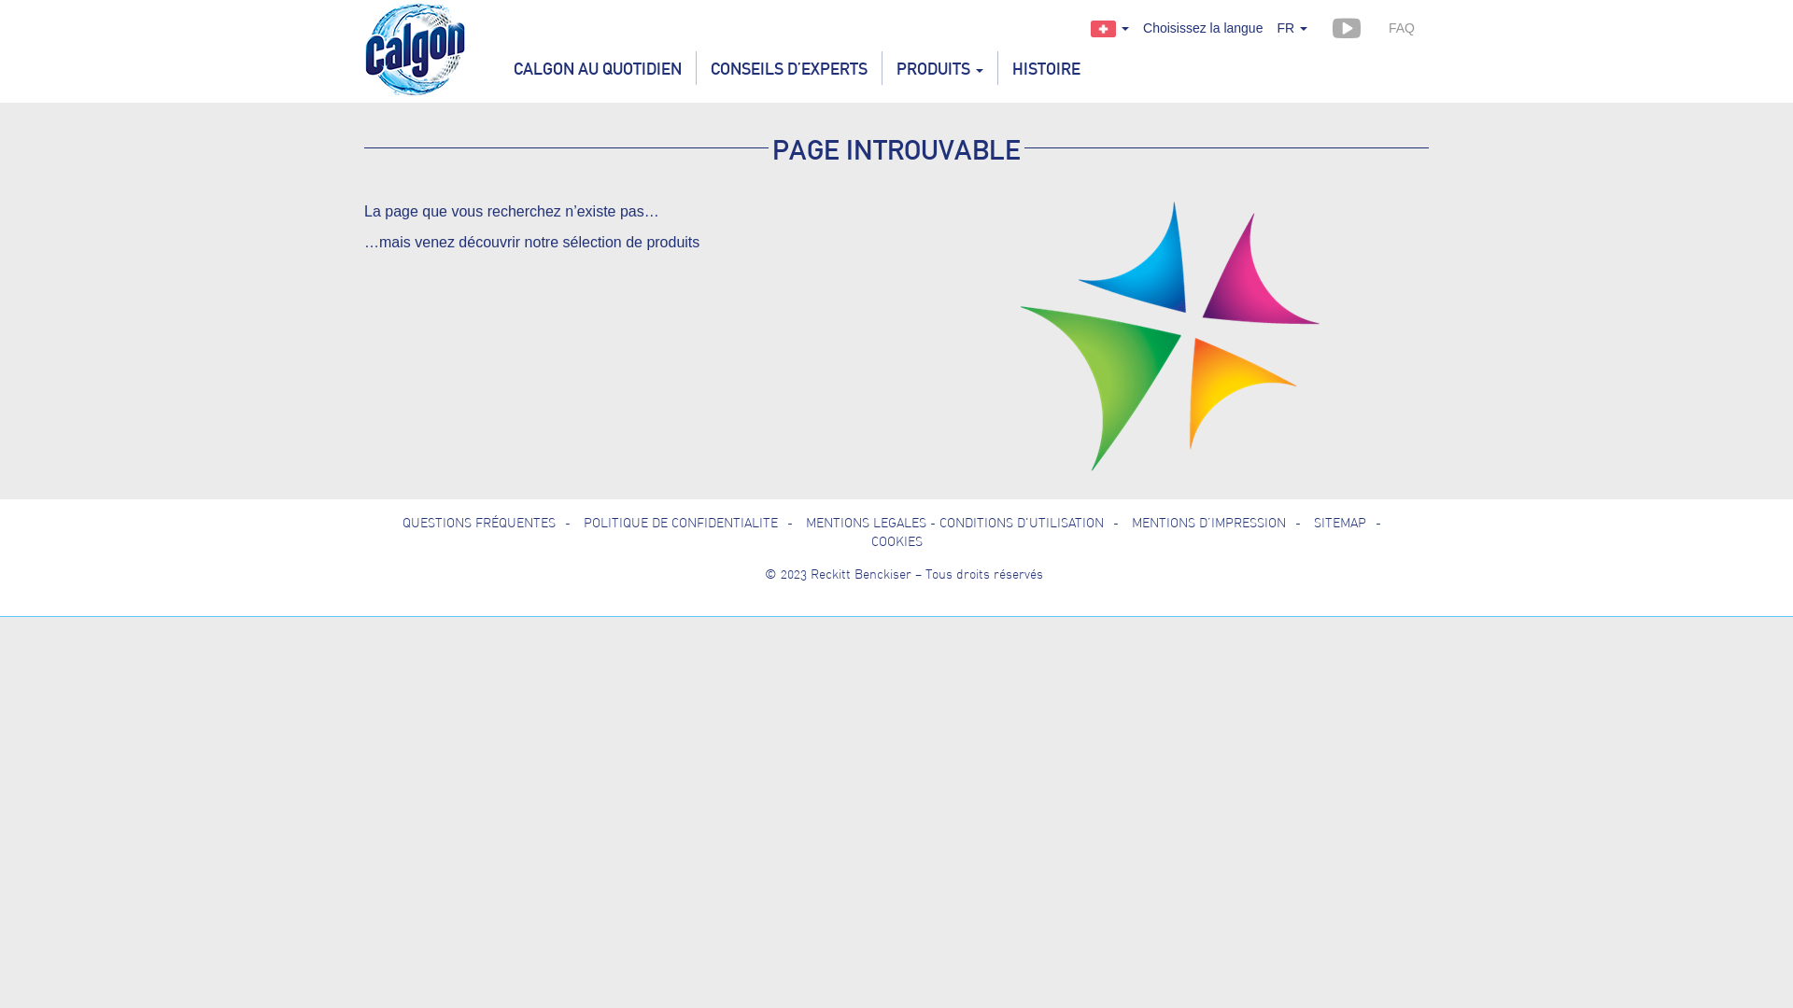  What do you see at coordinates (693, 523) in the screenshot?
I see `POLITIQUE DE CONFIDENTIALITE` at bounding box center [693, 523].